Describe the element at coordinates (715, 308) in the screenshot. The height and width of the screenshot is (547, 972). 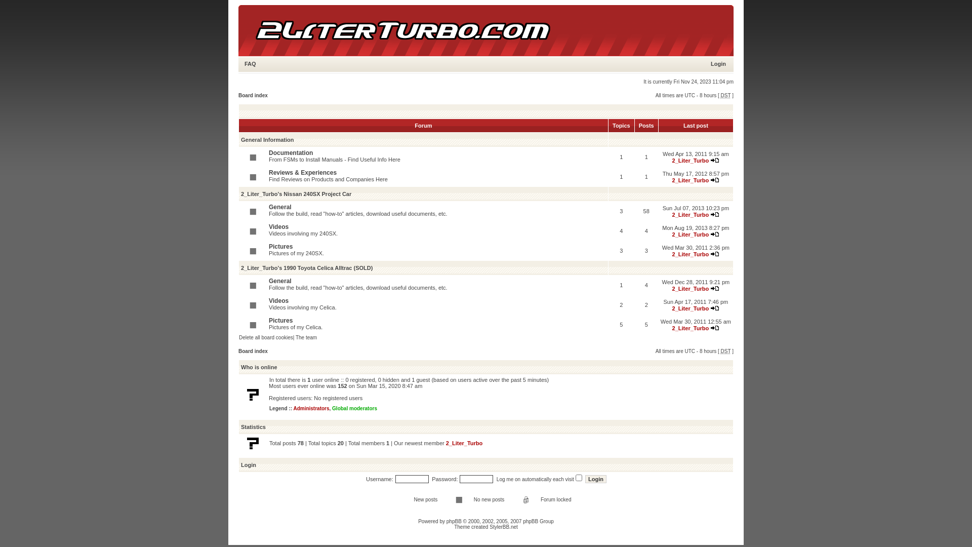
I see `View the latest post` at that location.